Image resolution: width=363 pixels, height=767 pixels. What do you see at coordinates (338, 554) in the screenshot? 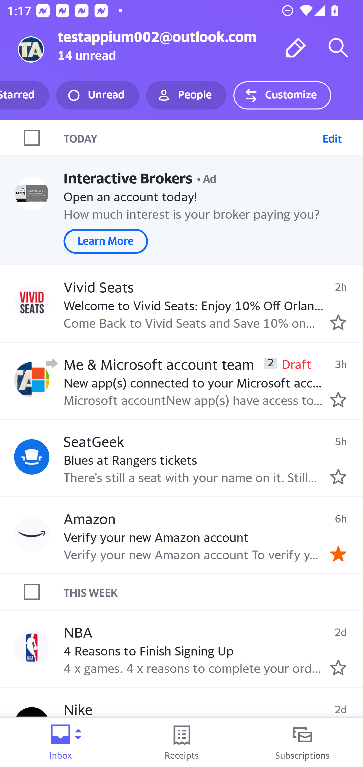
I see `Remove star.` at bounding box center [338, 554].